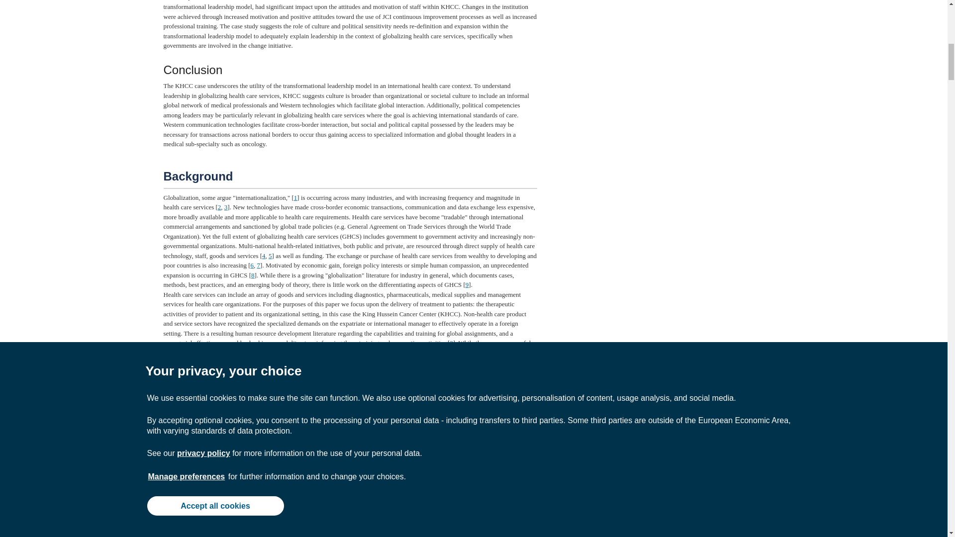  What do you see at coordinates (264, 256) in the screenshot?
I see `4` at bounding box center [264, 256].